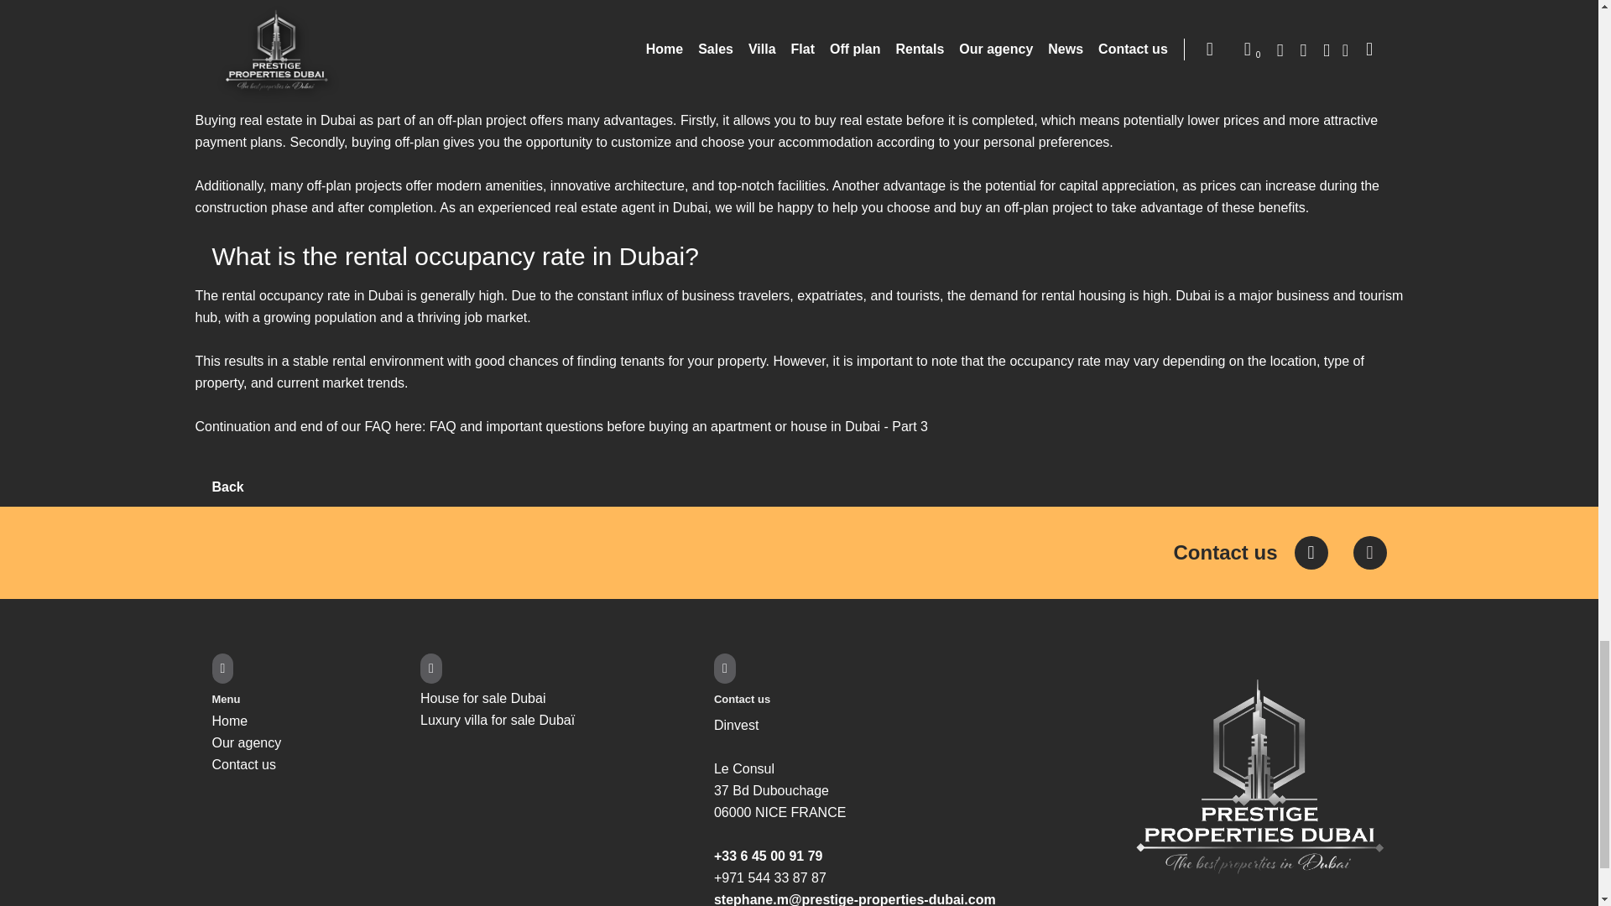 The width and height of the screenshot is (1611, 906). What do you see at coordinates (736, 725) in the screenshot?
I see `Dinvest` at bounding box center [736, 725].